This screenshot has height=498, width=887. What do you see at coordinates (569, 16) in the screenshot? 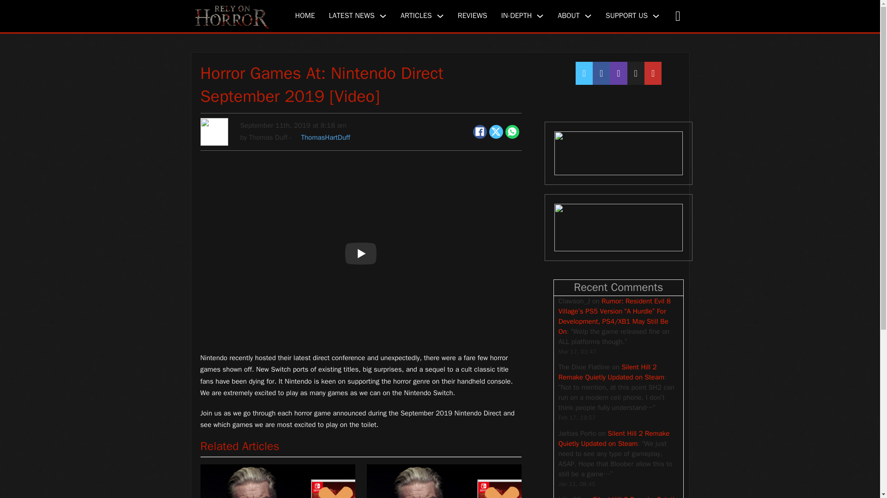
I see `ABOUT` at bounding box center [569, 16].